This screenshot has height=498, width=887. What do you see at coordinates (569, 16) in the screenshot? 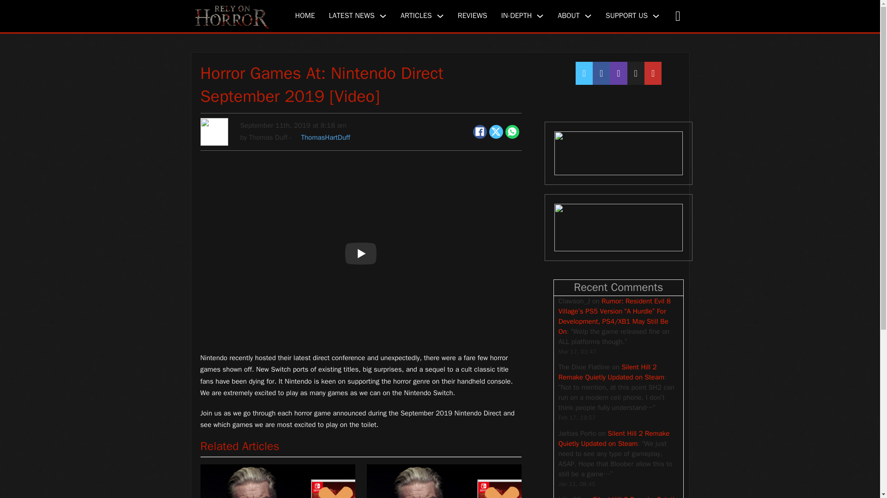
I see `ABOUT` at bounding box center [569, 16].